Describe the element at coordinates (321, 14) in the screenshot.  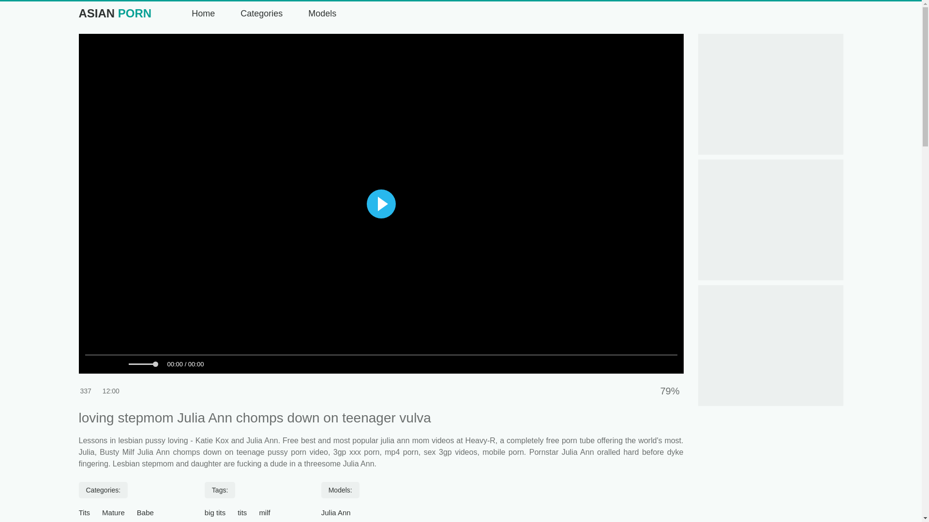
I see `Models` at that location.